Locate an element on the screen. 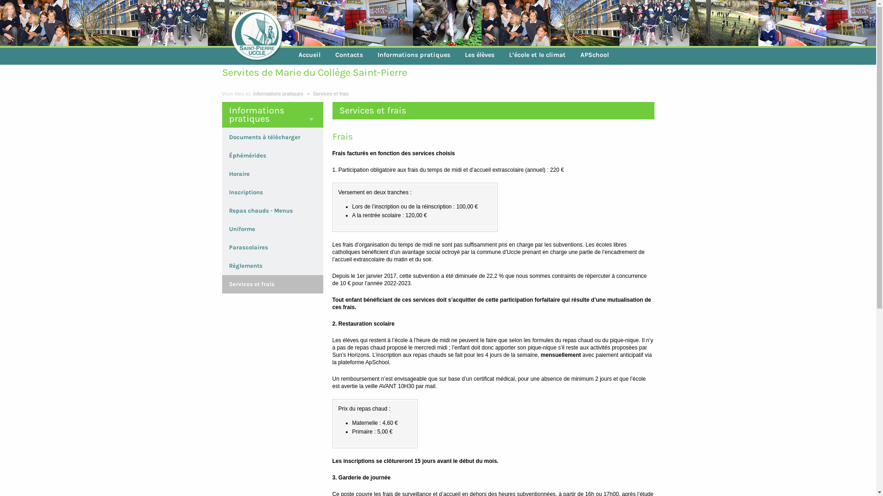 Image resolution: width=883 pixels, height=496 pixels. Contacts is located at coordinates (349, 55).